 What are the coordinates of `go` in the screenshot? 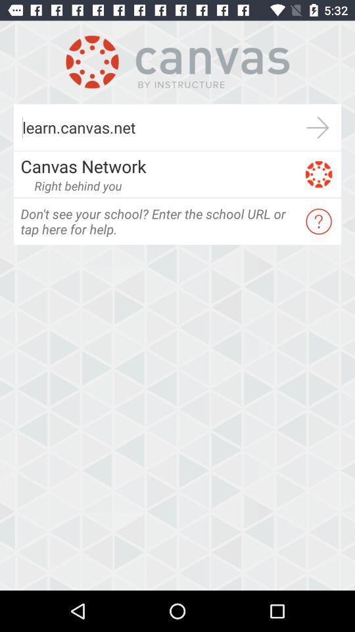 It's located at (318, 128).